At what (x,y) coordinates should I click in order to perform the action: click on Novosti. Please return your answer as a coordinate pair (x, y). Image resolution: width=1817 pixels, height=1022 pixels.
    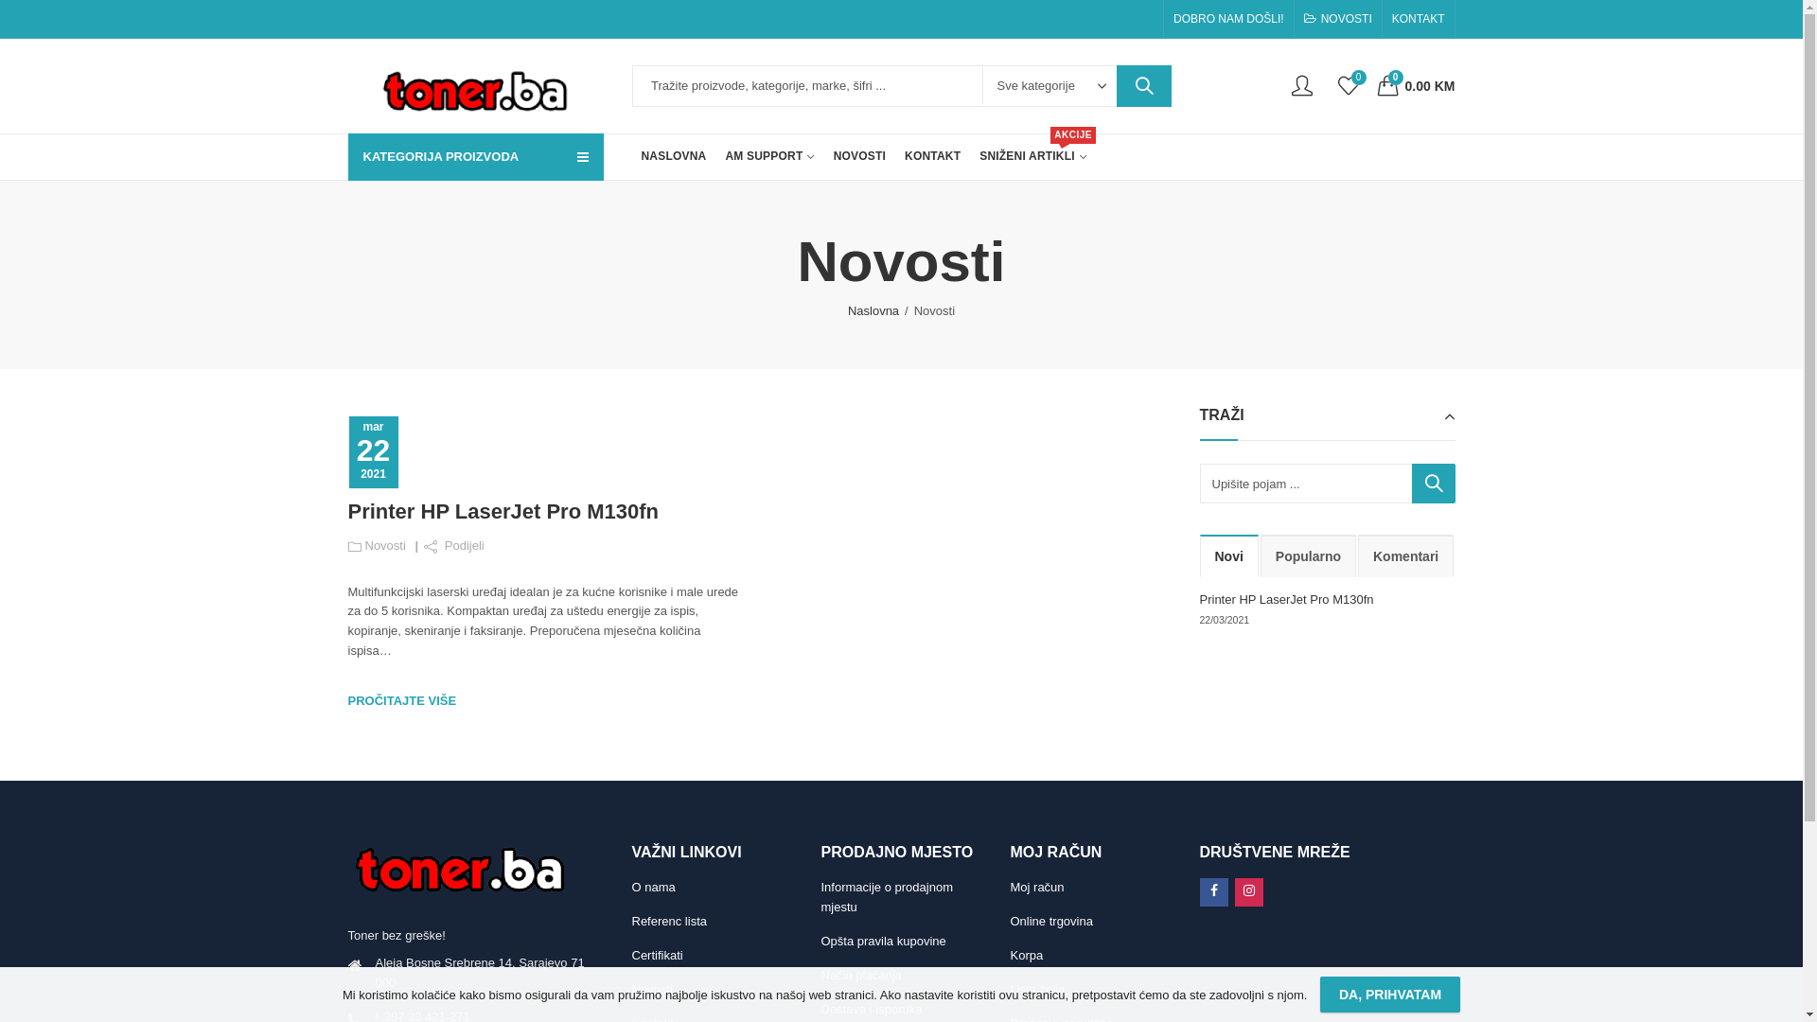
    Looking at the image, I should click on (386, 545).